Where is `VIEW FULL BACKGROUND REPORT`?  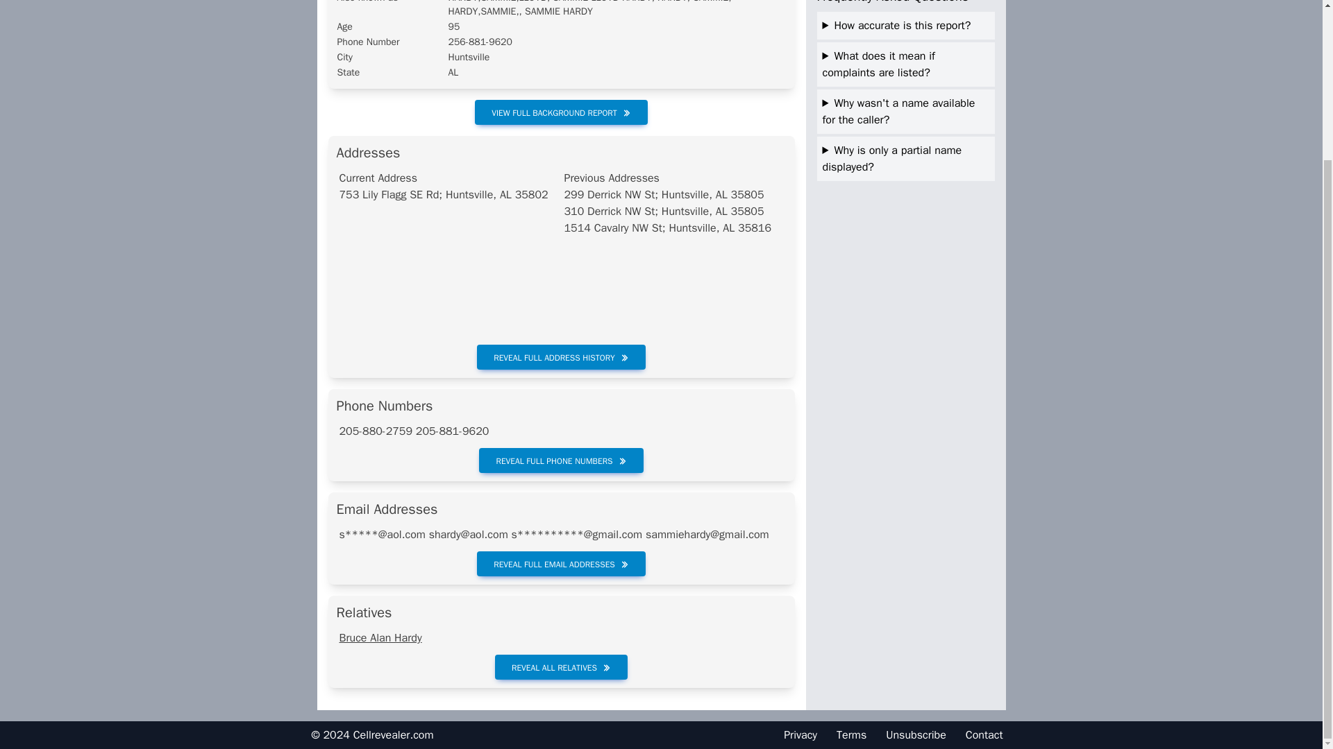 VIEW FULL BACKGROUND REPORT is located at coordinates (561, 112).